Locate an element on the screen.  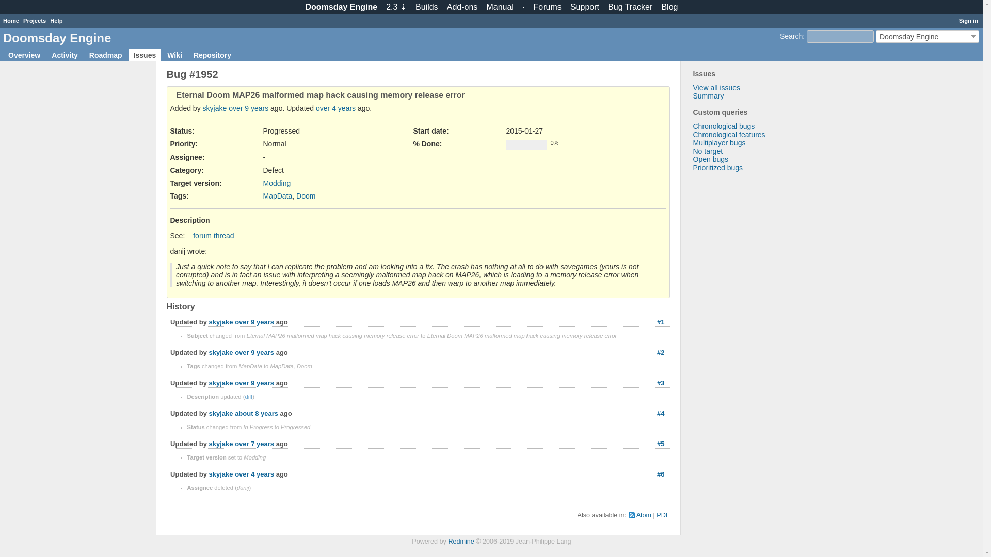
2016-07-05 23:56 is located at coordinates (257, 413).